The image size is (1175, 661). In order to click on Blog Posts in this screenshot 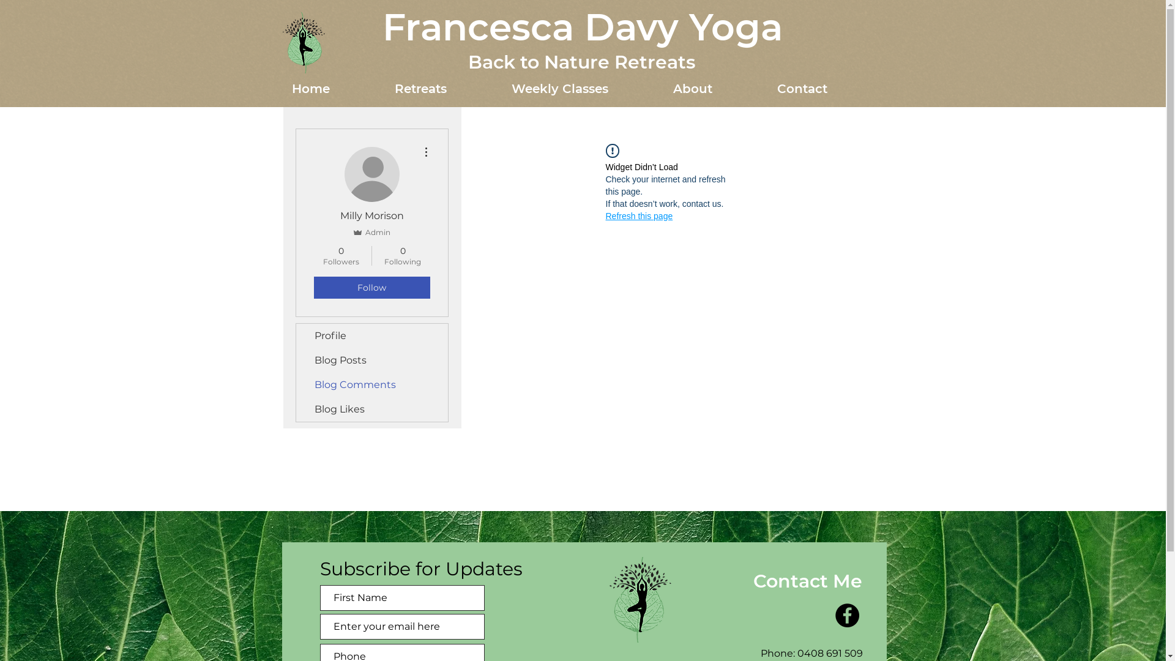, I will do `click(372, 360)`.